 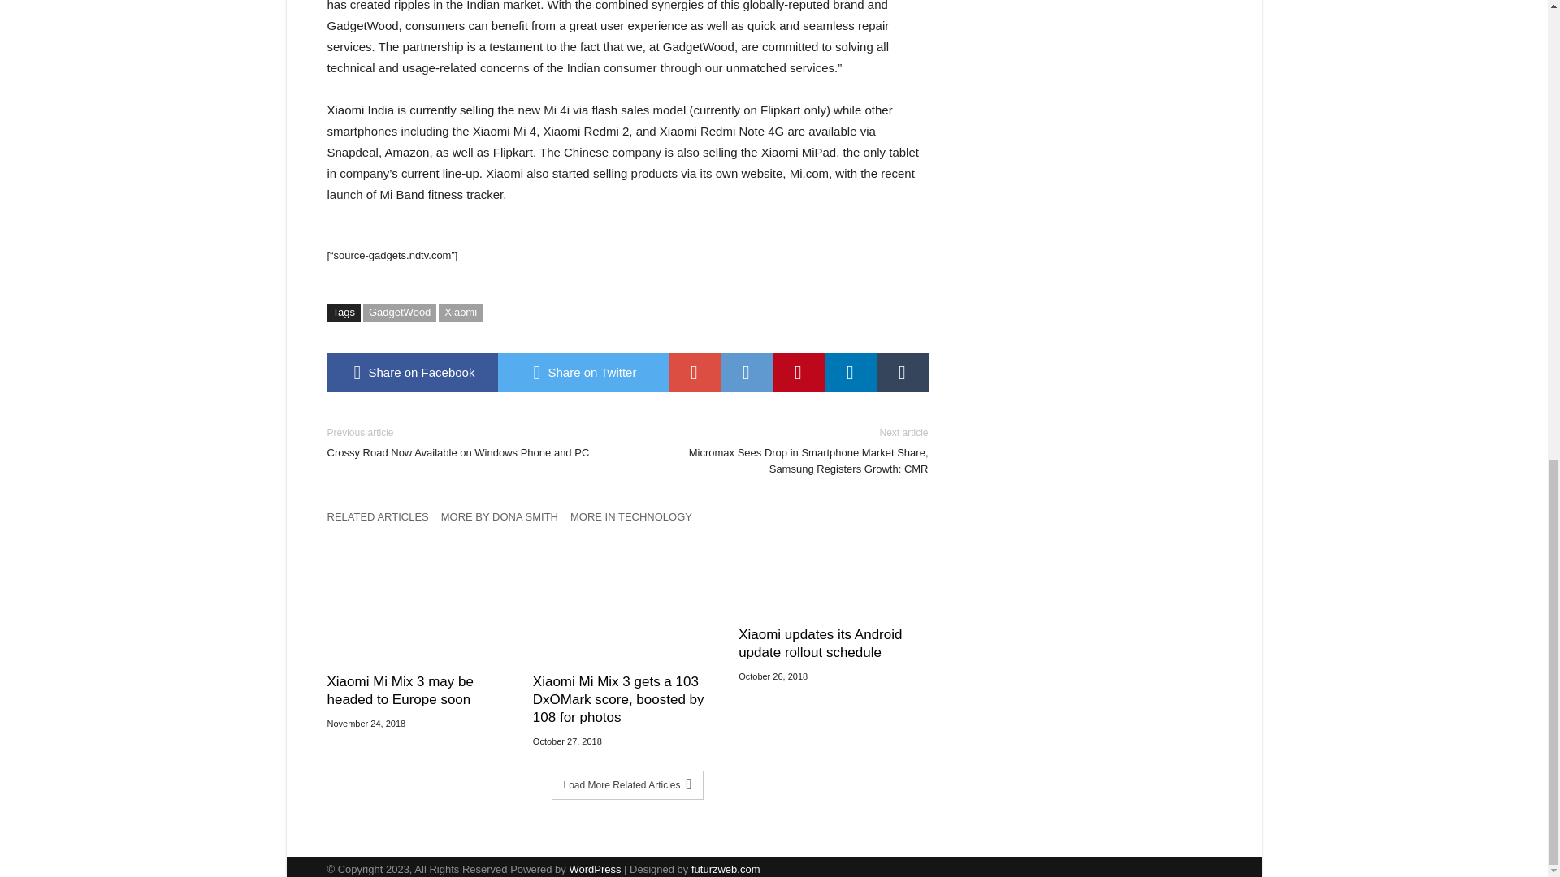 I want to click on Share on Tumblr, so click(x=902, y=372).